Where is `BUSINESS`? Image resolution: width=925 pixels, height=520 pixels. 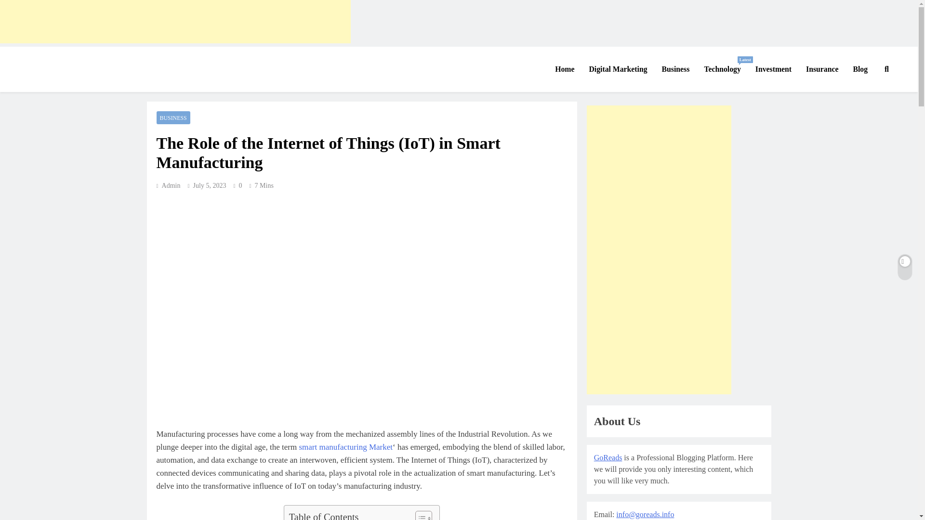
BUSINESS is located at coordinates (345, 447).